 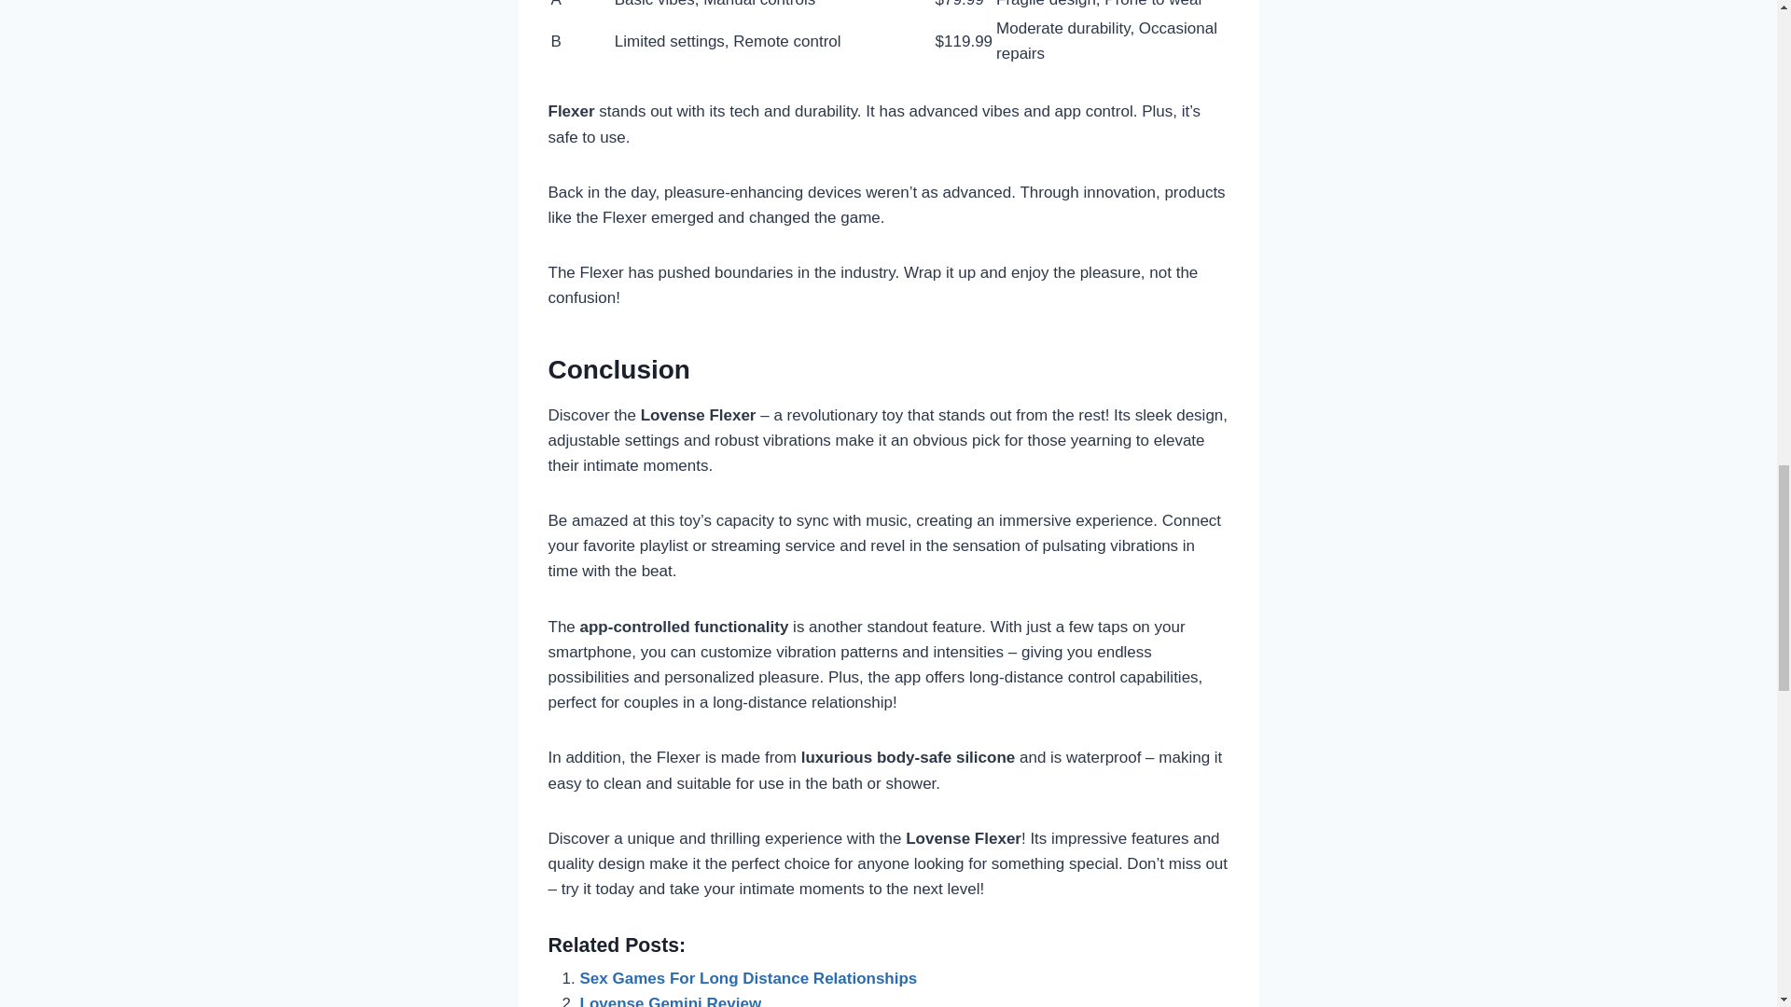 I want to click on Sex Games For Long Distance Relationships, so click(x=748, y=979).